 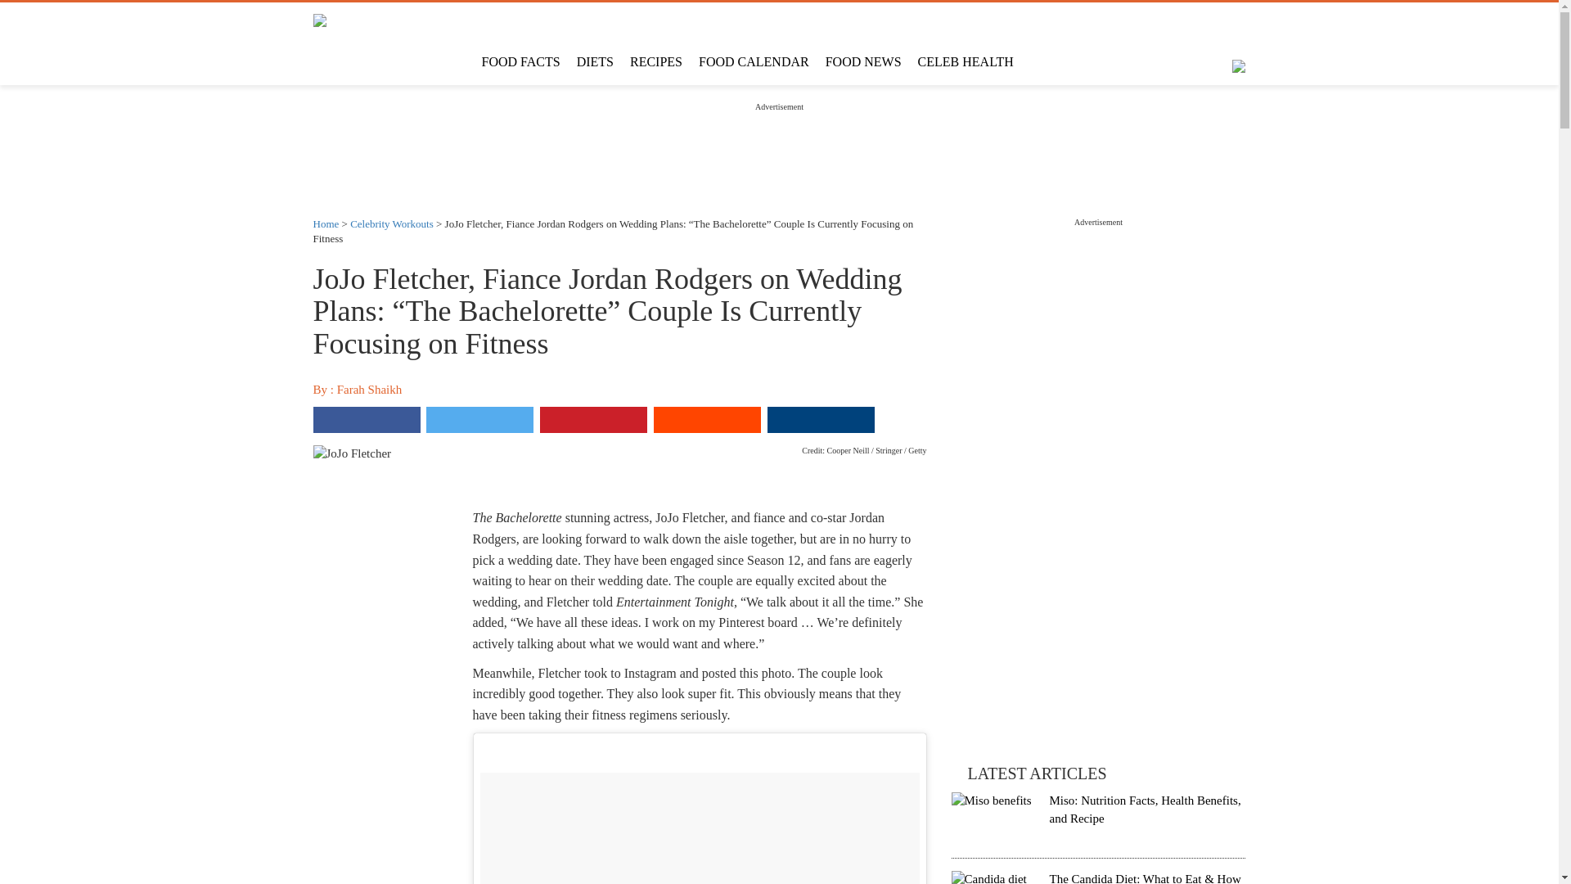 What do you see at coordinates (326, 223) in the screenshot?
I see `Home` at bounding box center [326, 223].